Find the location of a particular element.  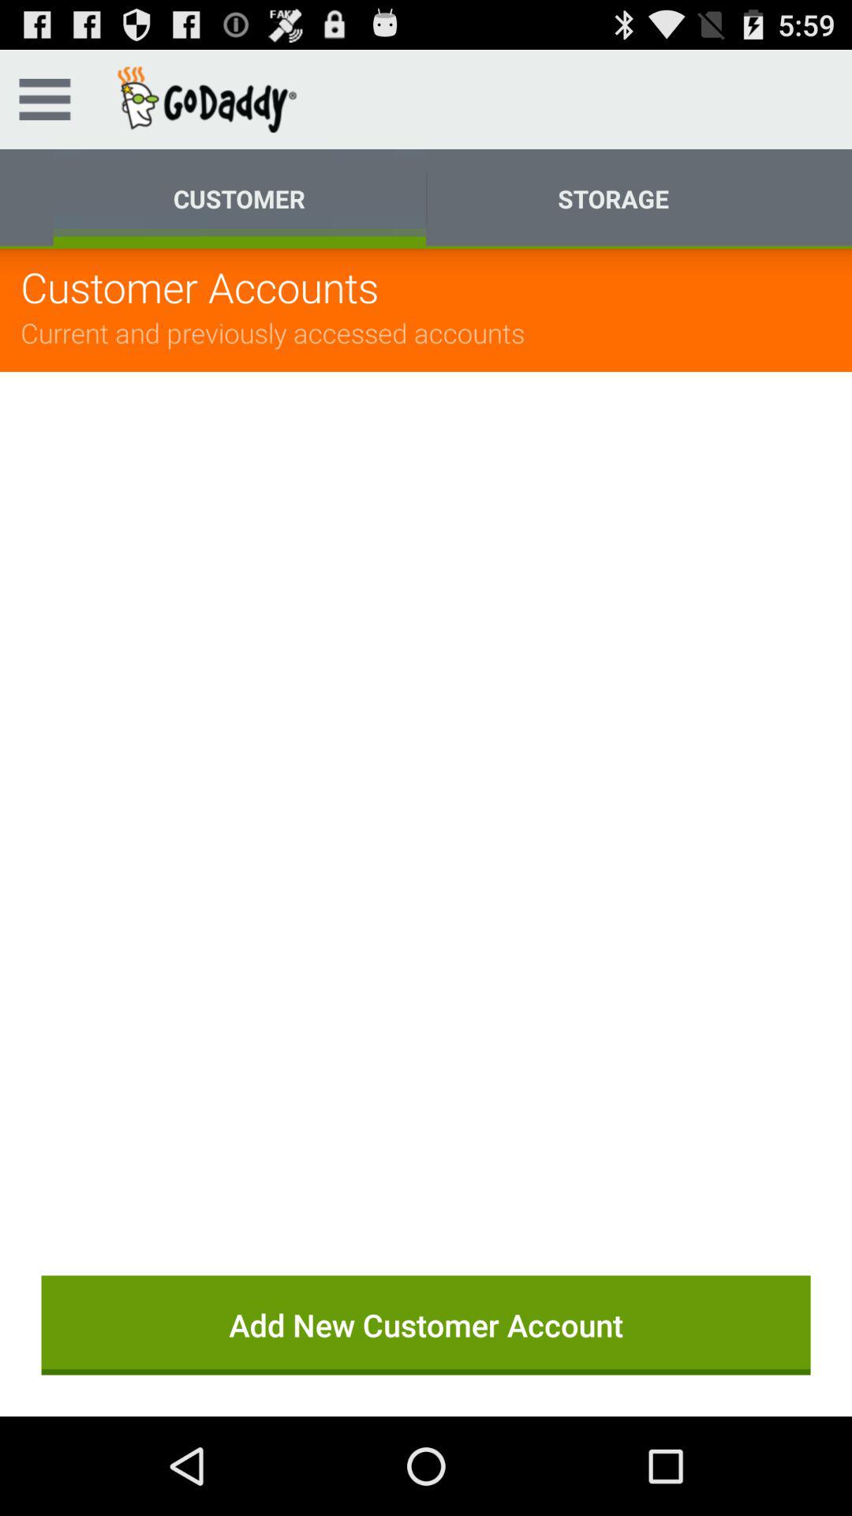

launch add new customer icon is located at coordinates (426, 1325).